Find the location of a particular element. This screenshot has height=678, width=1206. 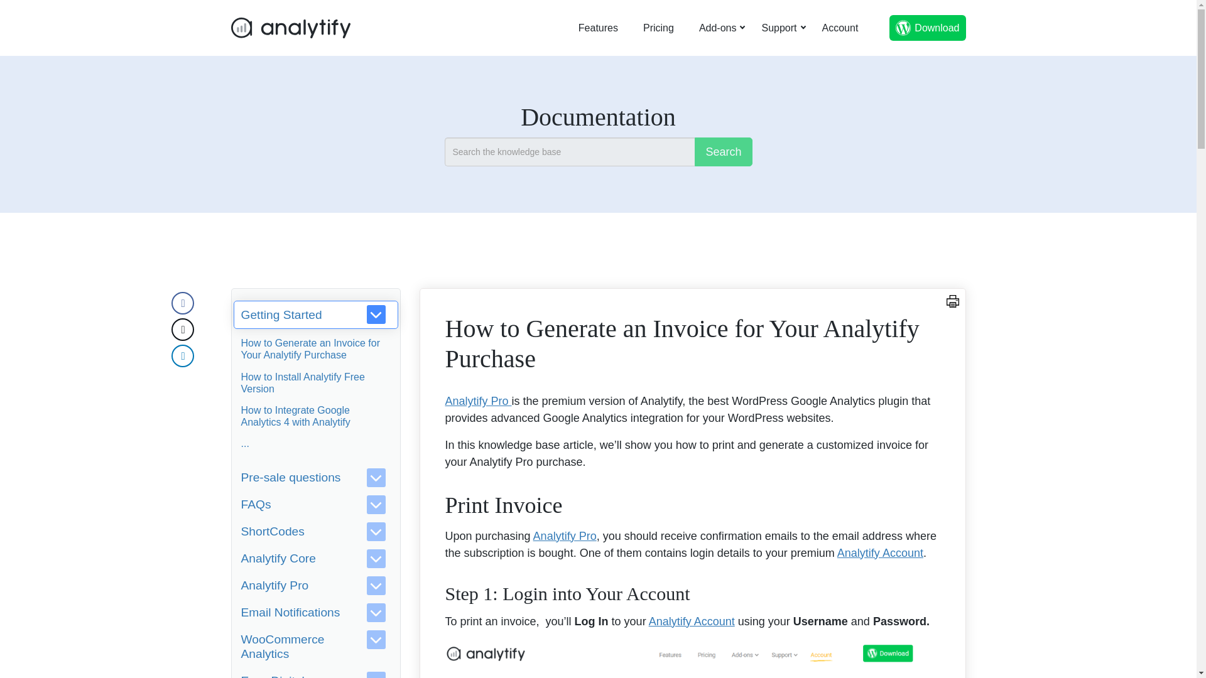

How to Integrate Google Analytics 4 with Analytify is located at coordinates (296, 416).